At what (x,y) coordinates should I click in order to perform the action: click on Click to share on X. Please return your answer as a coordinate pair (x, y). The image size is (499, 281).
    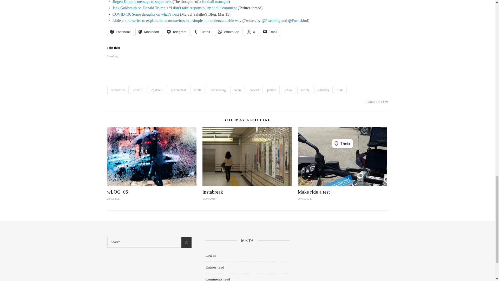
    Looking at the image, I should click on (251, 32).